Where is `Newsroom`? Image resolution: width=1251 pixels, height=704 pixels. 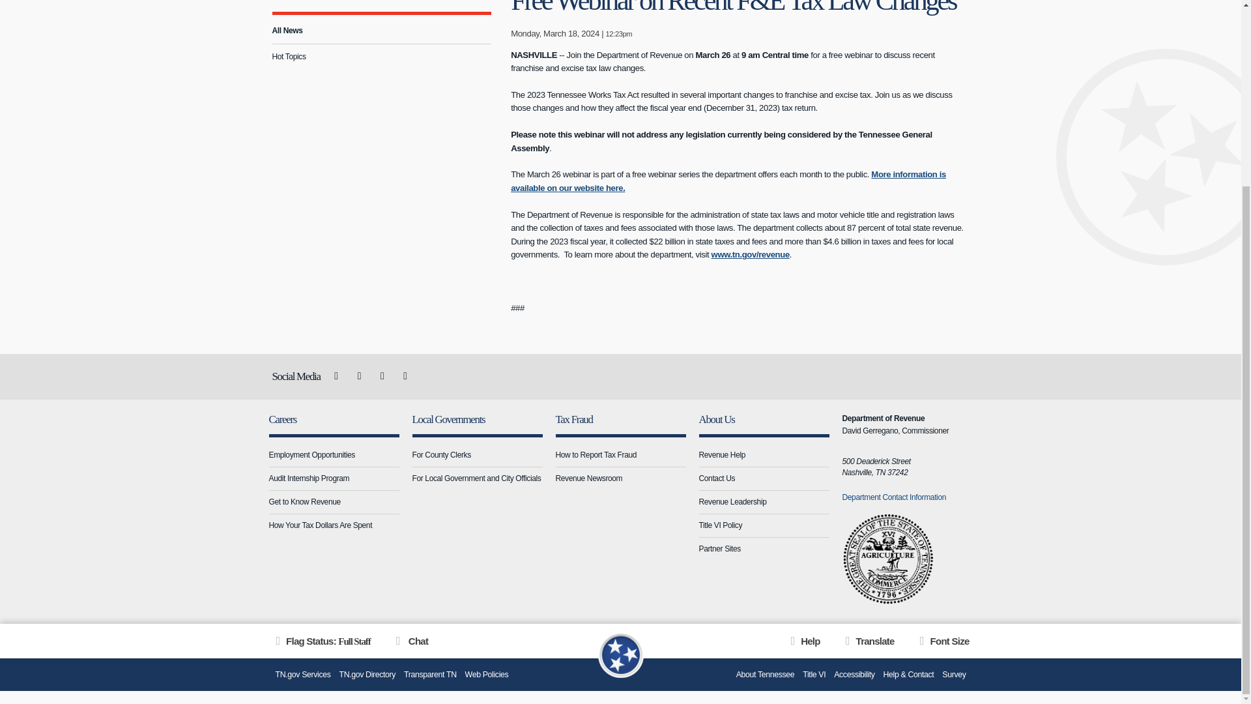 Newsroom is located at coordinates (293, 1).